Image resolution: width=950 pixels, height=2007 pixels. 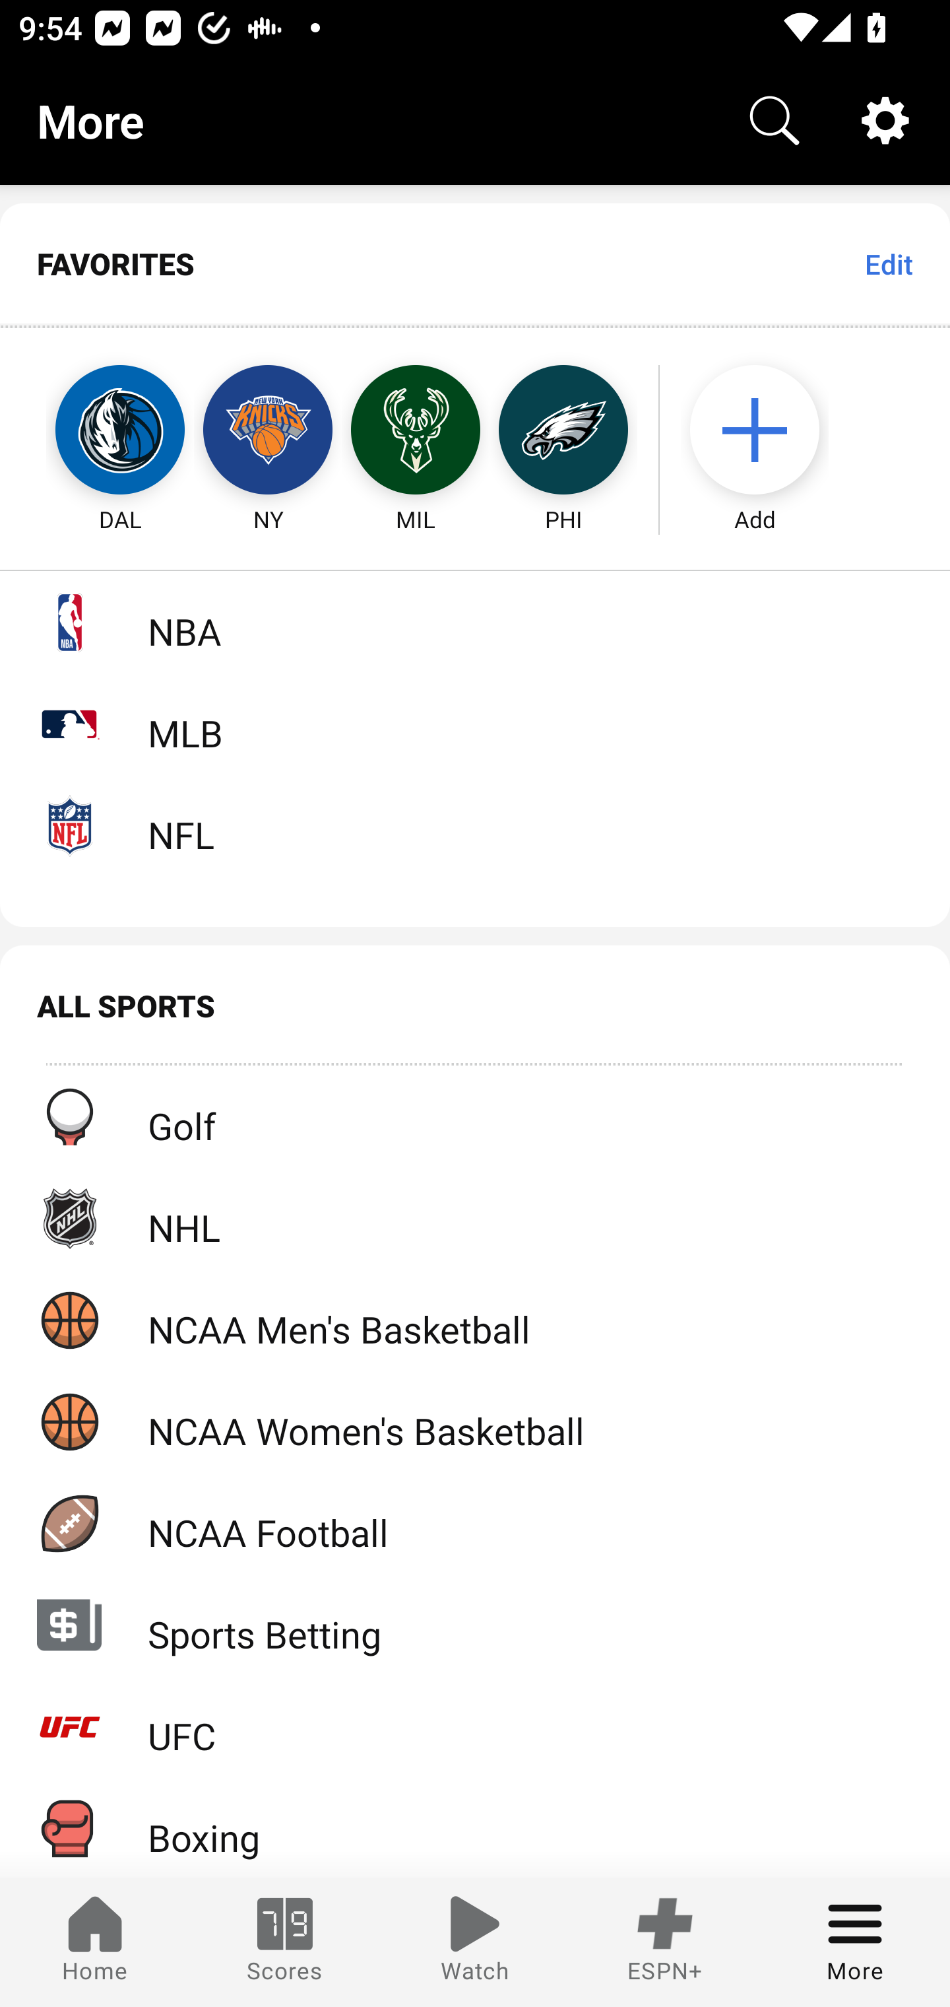 What do you see at coordinates (475, 1828) in the screenshot?
I see `Boxing` at bounding box center [475, 1828].